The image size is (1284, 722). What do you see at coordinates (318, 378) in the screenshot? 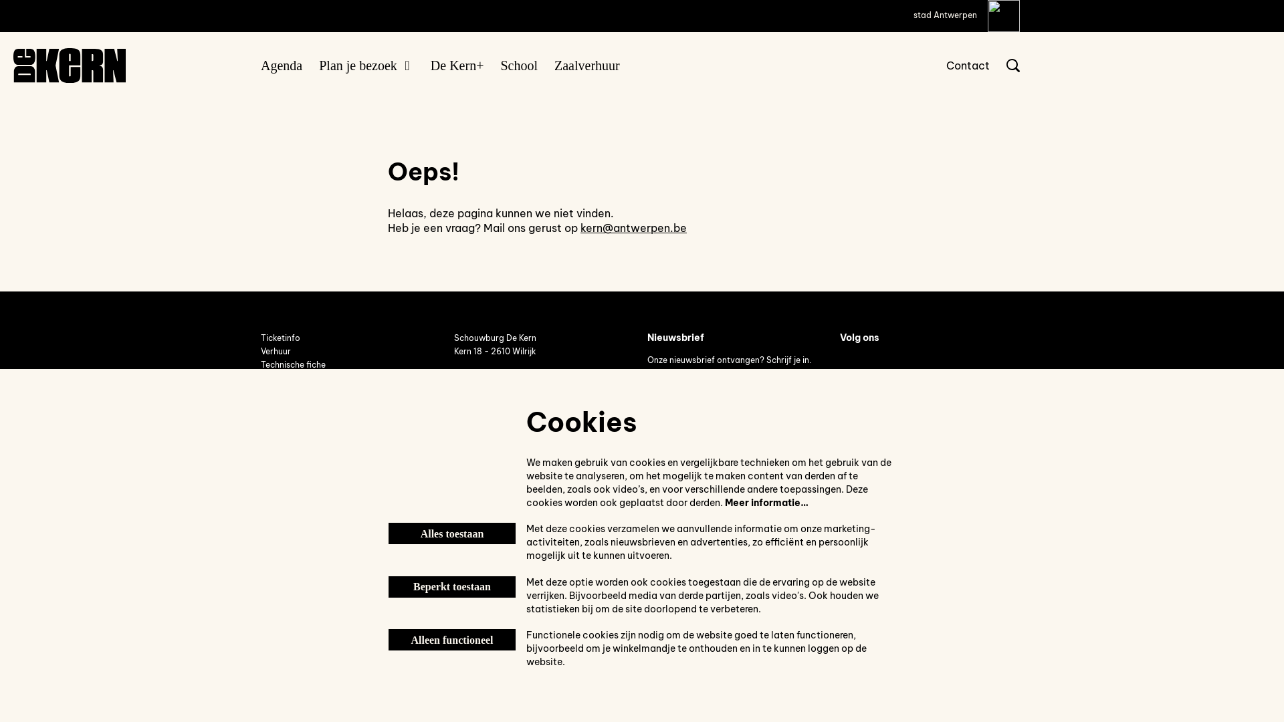
I see `Vrijwilligers & ambassadeurs` at bounding box center [318, 378].